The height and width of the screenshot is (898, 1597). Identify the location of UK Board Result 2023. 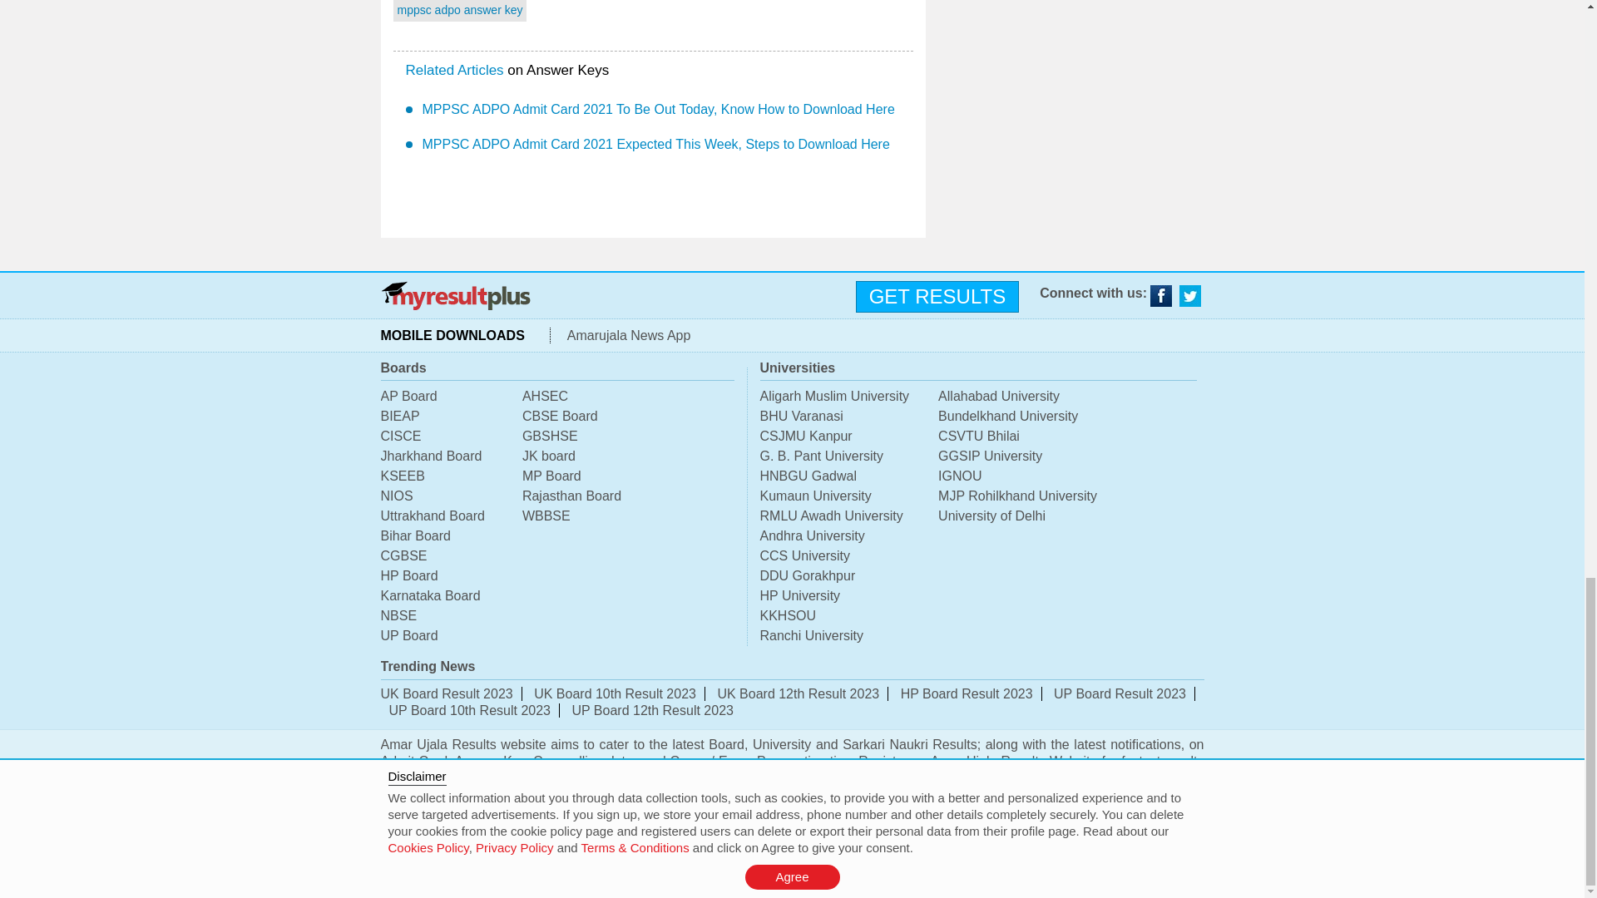
(447, 693).